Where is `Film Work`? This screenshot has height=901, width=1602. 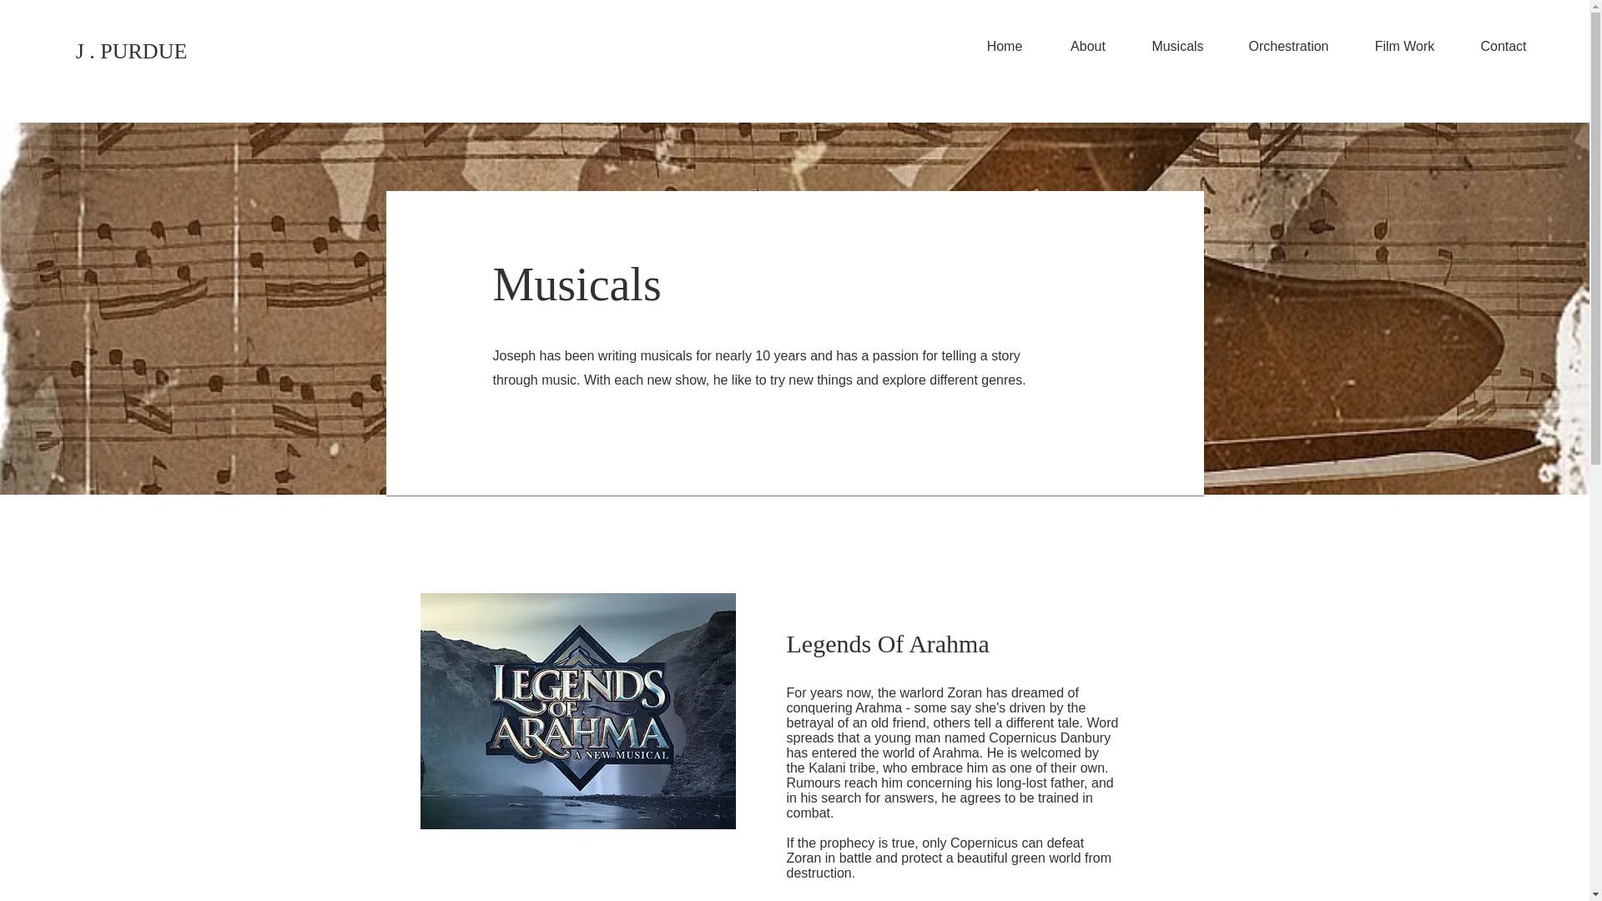 Film Work is located at coordinates (1405, 47).